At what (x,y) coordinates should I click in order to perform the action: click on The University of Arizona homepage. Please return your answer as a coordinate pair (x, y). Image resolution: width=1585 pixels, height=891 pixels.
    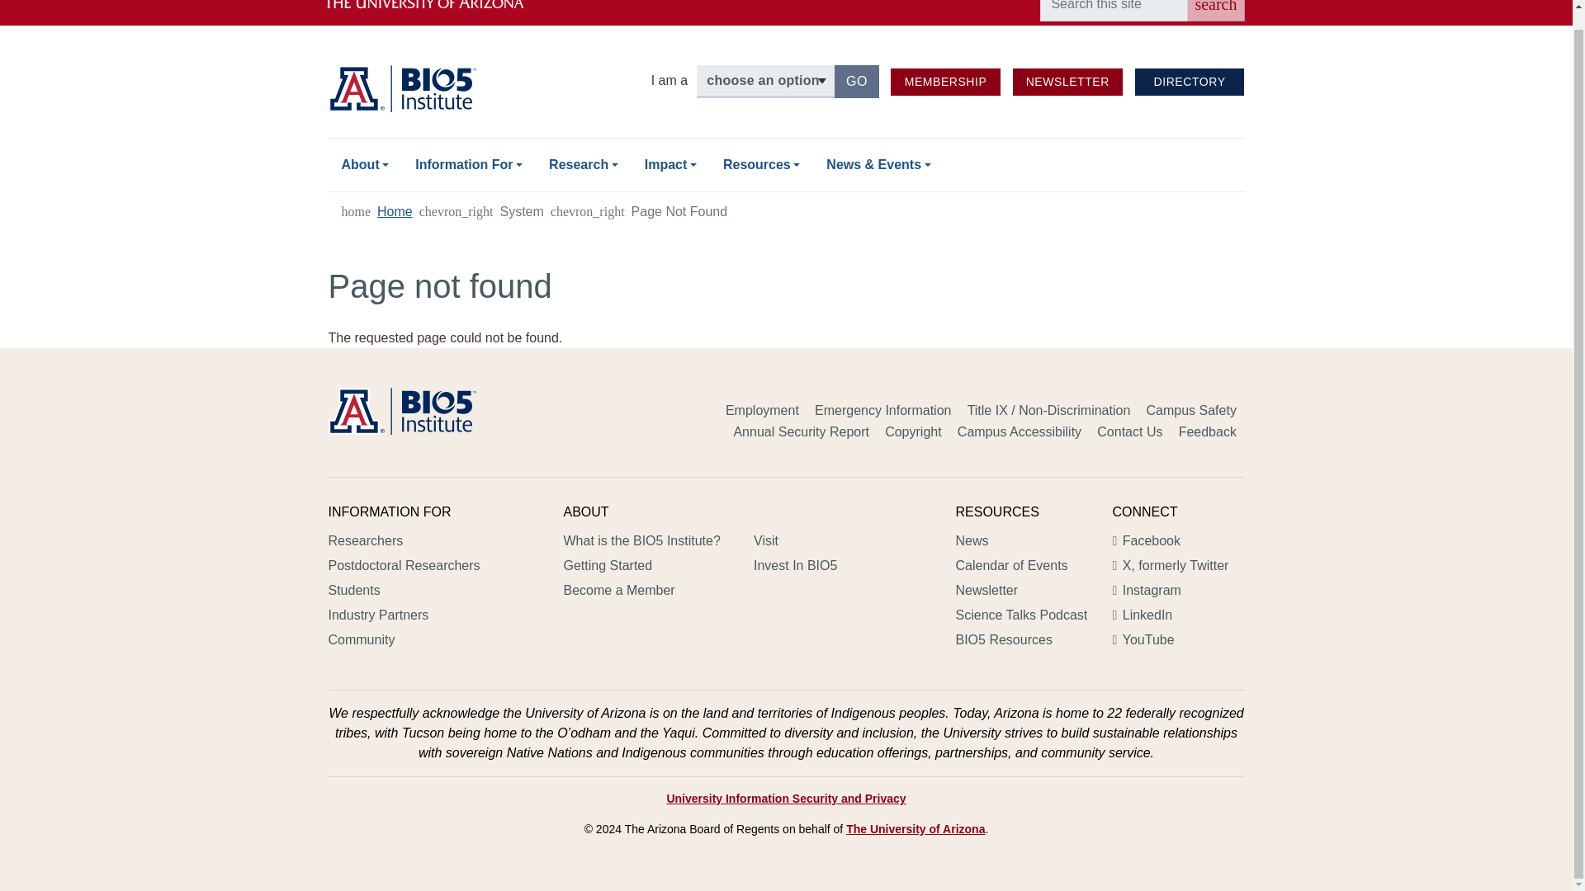
    Looking at the image, I should click on (670, 165).